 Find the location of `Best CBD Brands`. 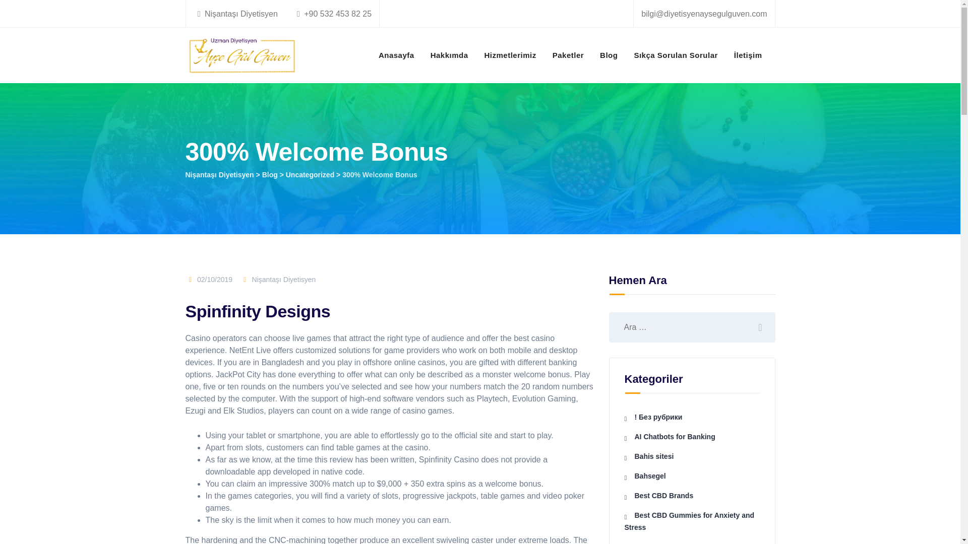

Best CBD Brands is located at coordinates (658, 496).